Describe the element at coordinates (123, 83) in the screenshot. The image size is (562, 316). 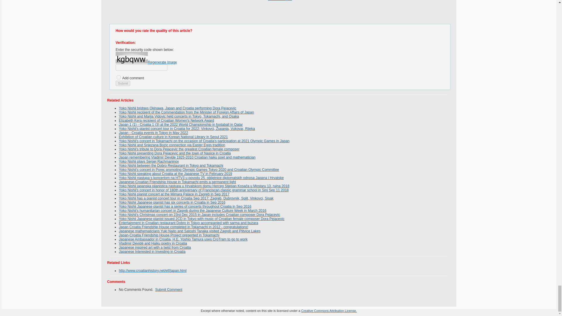
I see `Submit` at that location.